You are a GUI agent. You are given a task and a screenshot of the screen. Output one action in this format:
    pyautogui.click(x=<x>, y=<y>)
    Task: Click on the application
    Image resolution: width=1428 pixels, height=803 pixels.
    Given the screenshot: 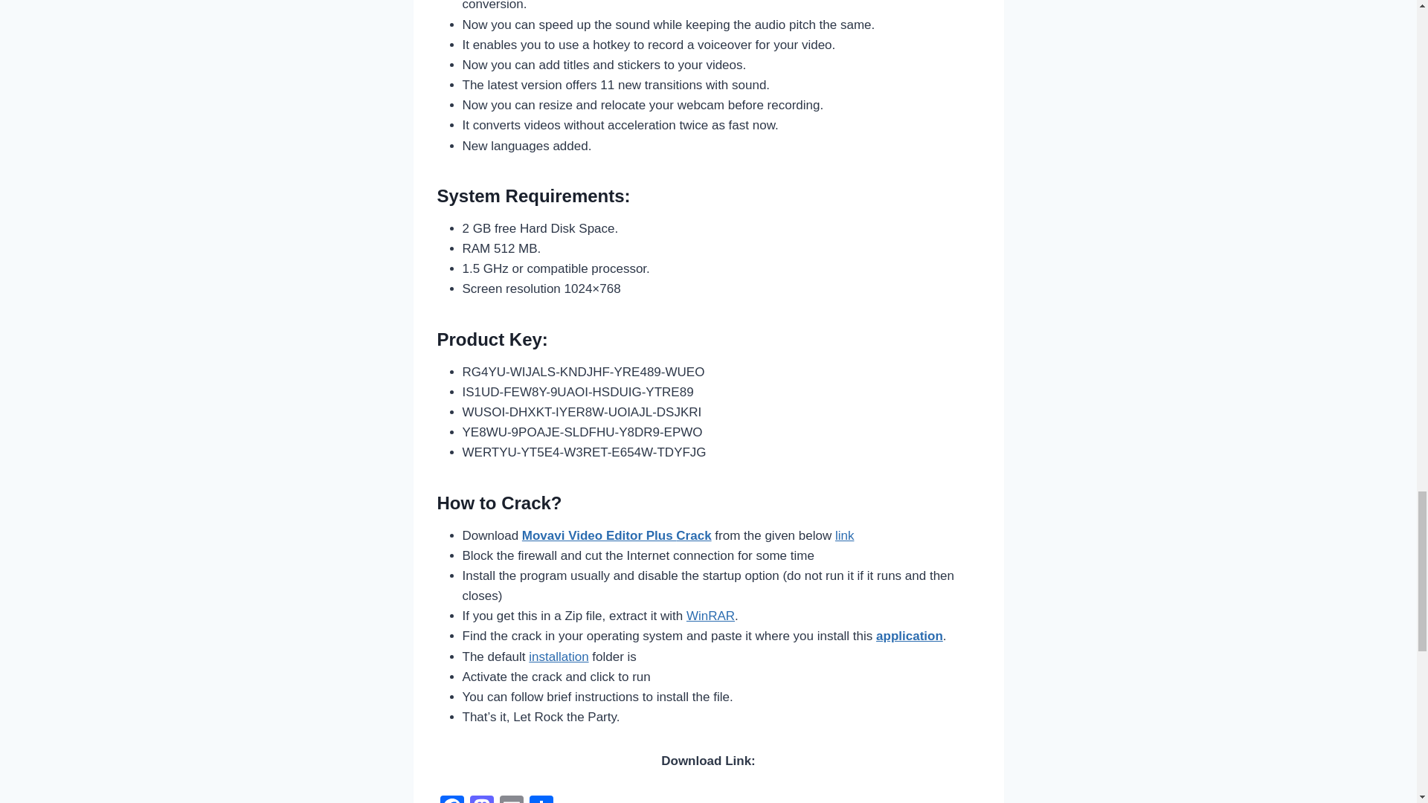 What is the action you would take?
    pyautogui.click(x=909, y=636)
    